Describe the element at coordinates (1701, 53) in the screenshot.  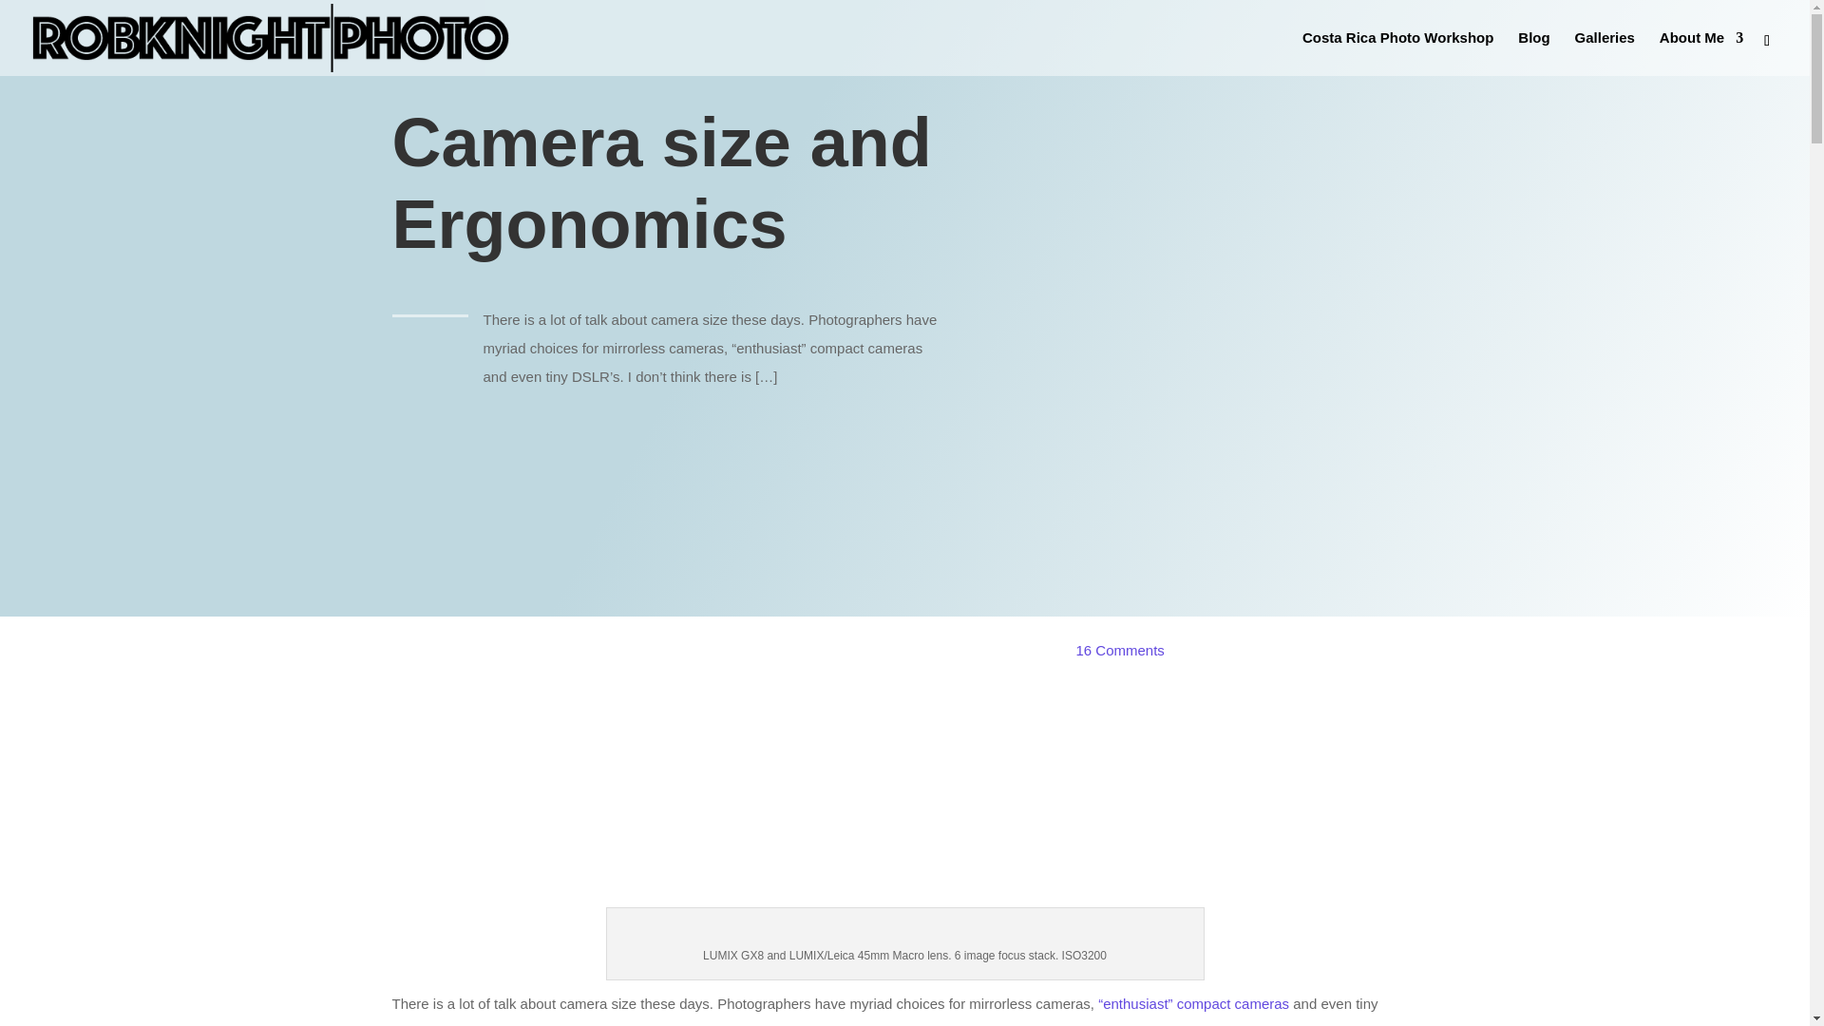
I see `About Me` at that location.